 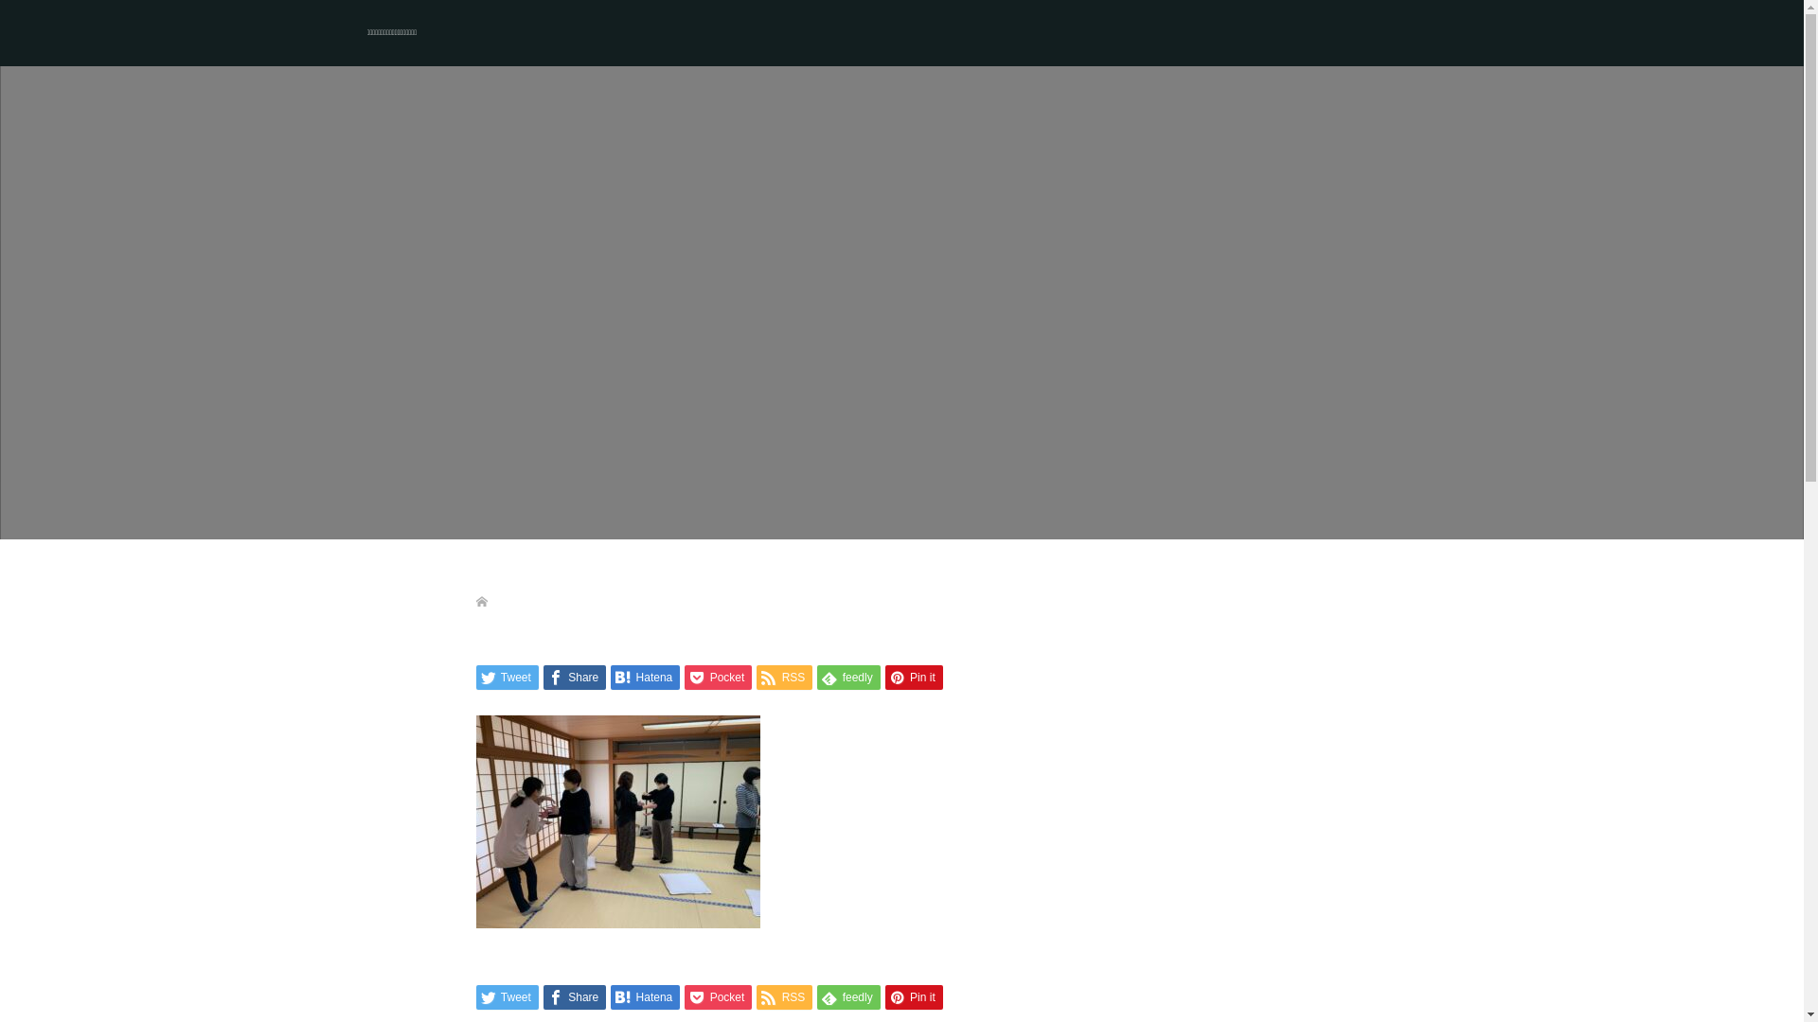 What do you see at coordinates (784, 997) in the screenshot?
I see `RSS` at bounding box center [784, 997].